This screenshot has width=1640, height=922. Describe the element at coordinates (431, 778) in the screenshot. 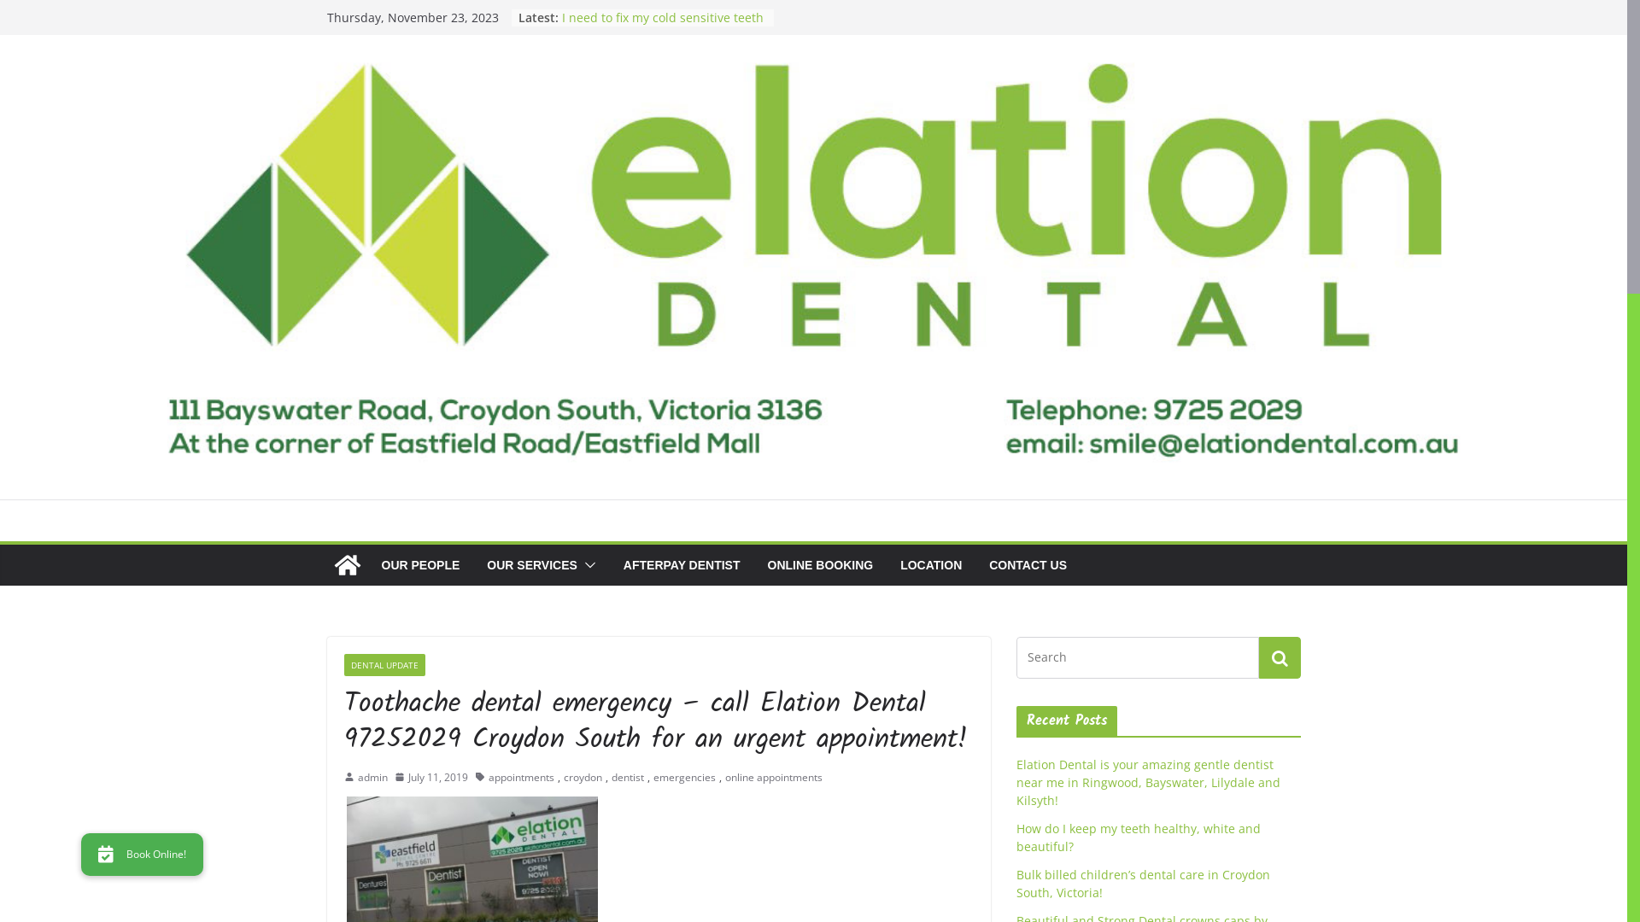

I see `July 11, 2019` at that location.